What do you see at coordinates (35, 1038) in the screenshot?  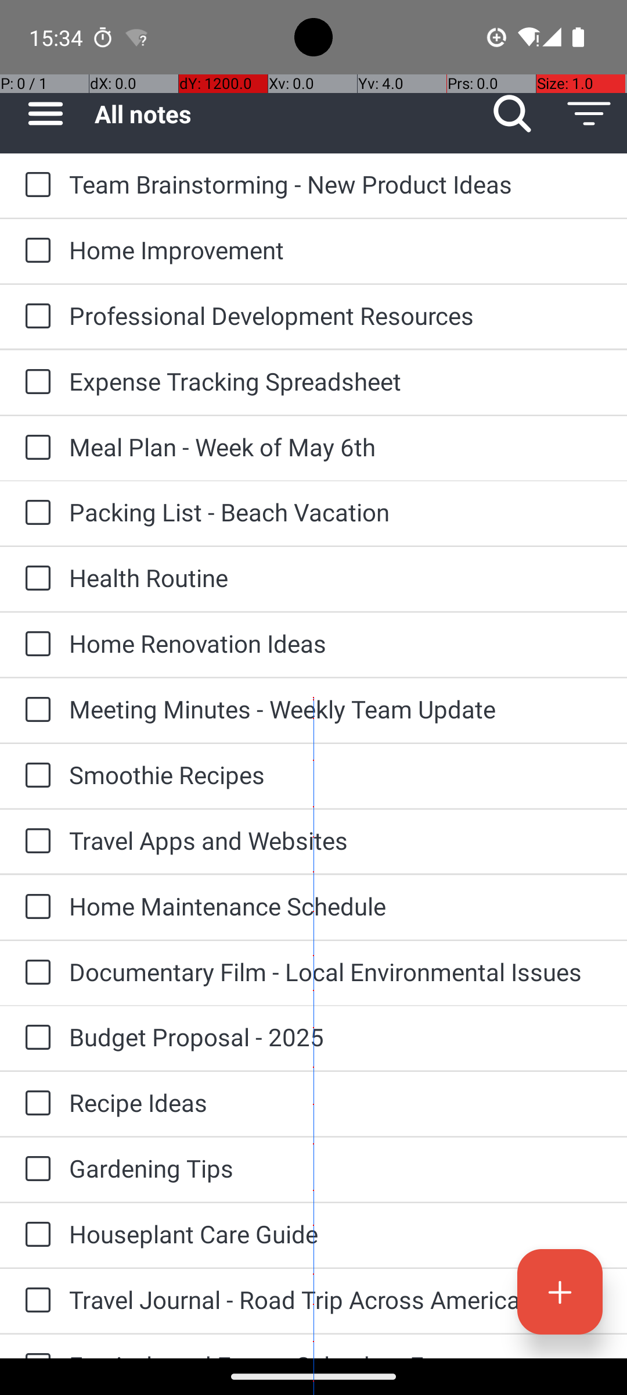 I see `to-do: Budget Proposal - 2025` at bounding box center [35, 1038].